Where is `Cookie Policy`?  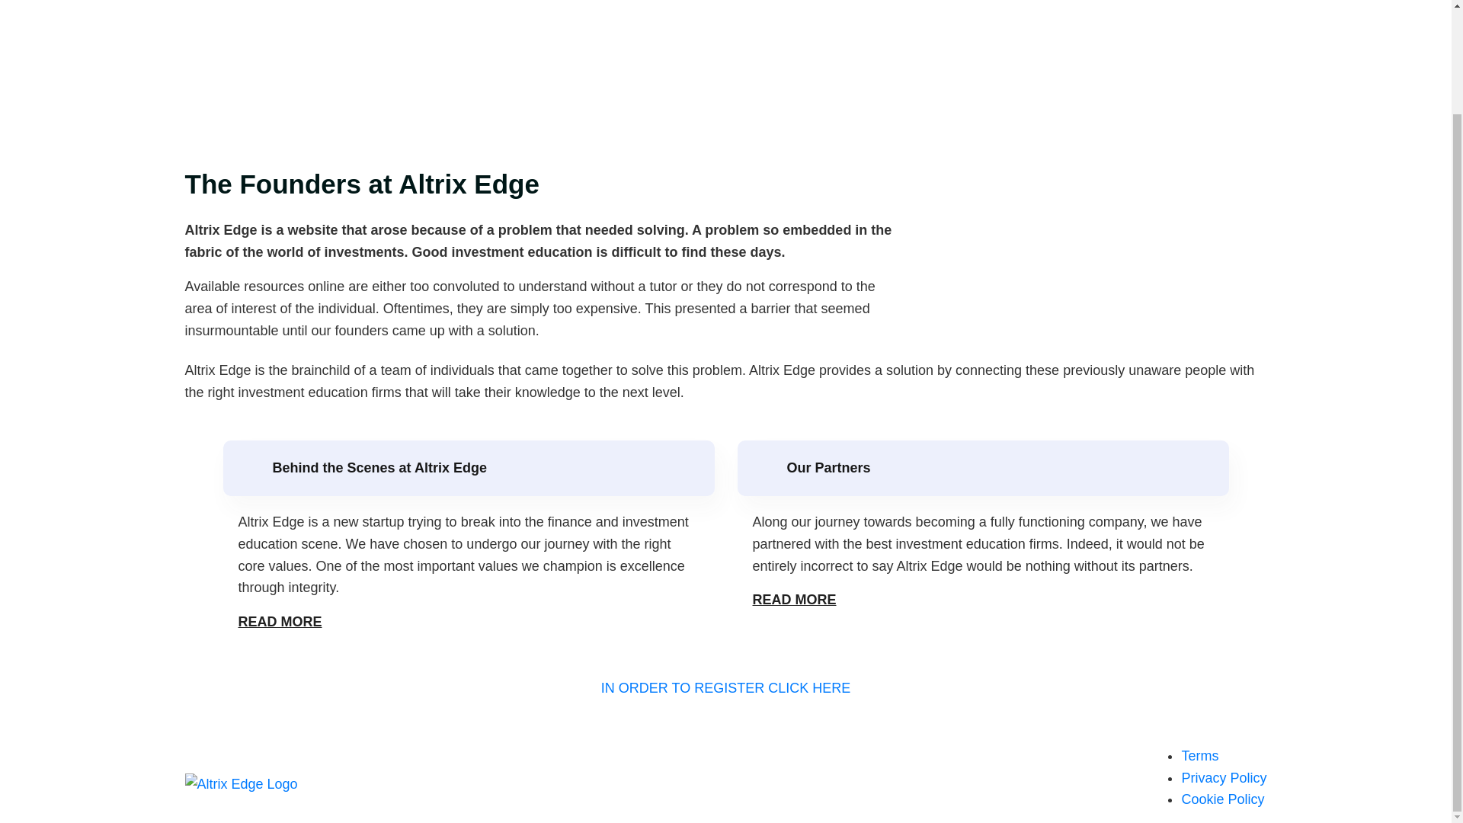 Cookie Policy is located at coordinates (1222, 799).